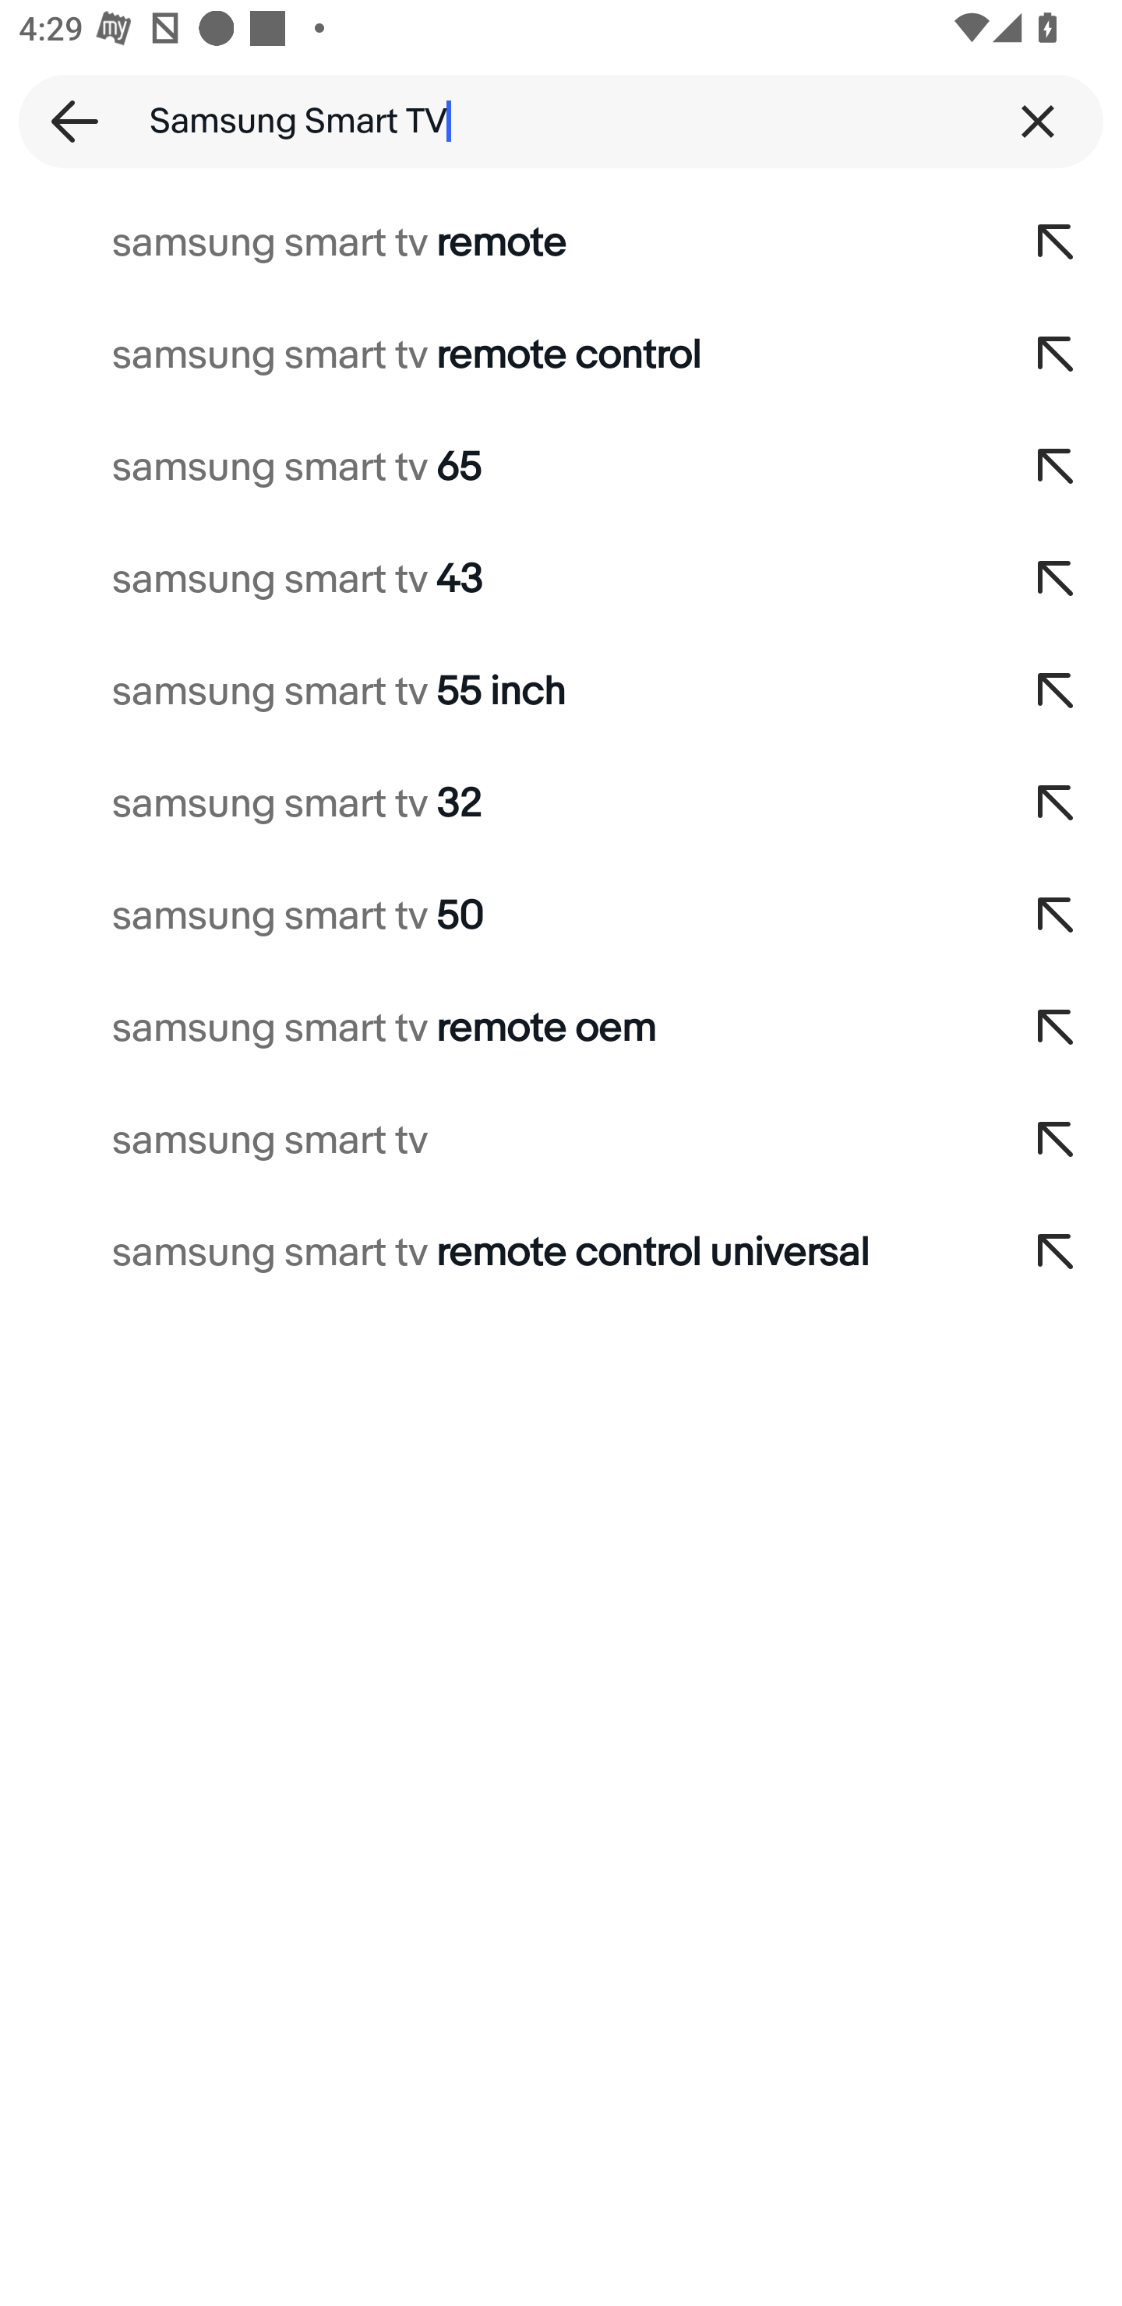  What do you see at coordinates (561, 121) in the screenshot?
I see `Samsung Smart TV` at bounding box center [561, 121].